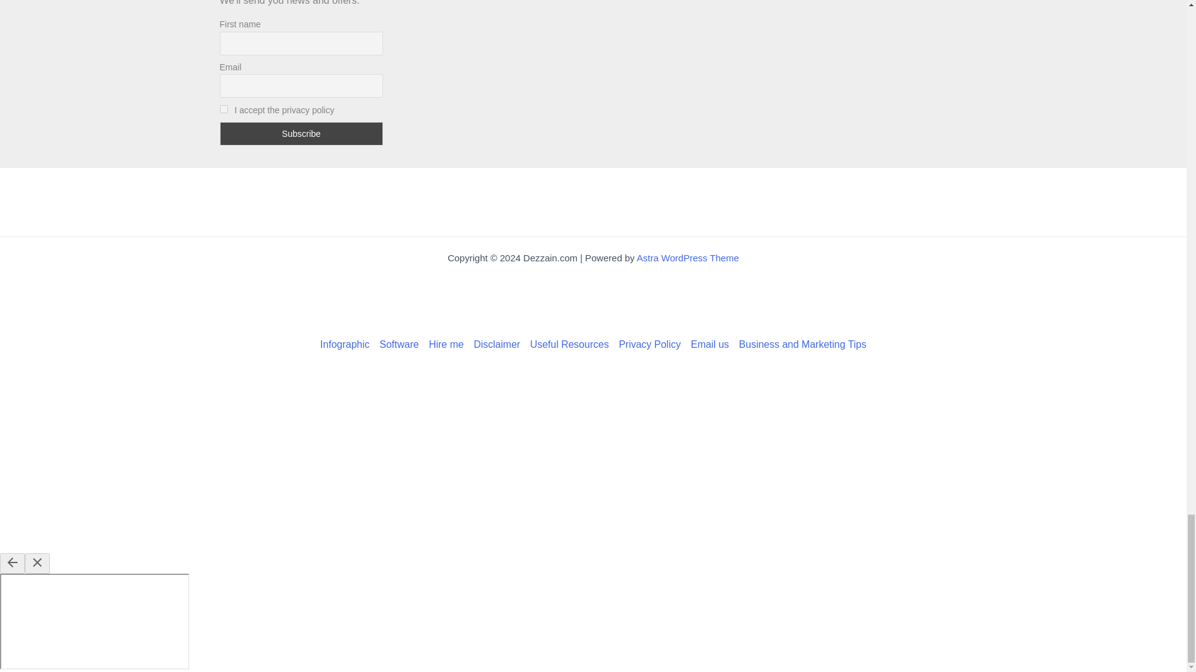  What do you see at coordinates (223, 109) in the screenshot?
I see `on` at bounding box center [223, 109].